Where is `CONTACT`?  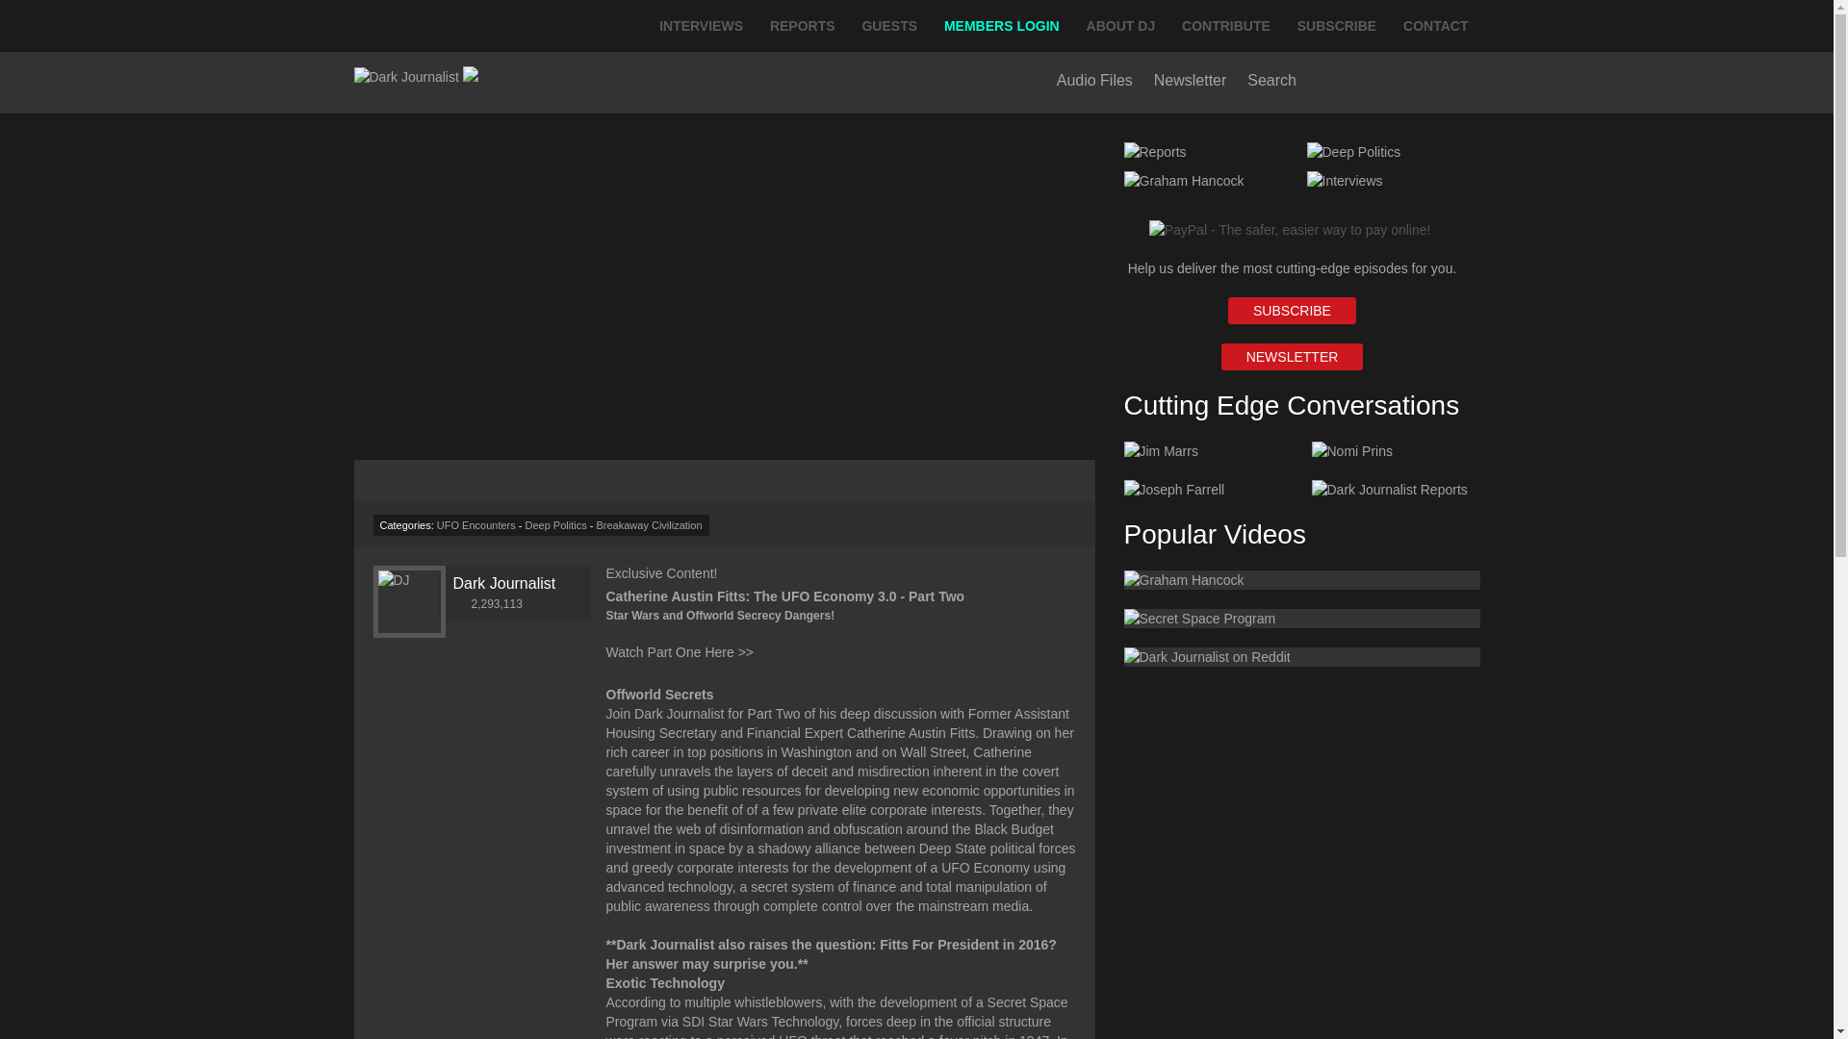
CONTACT is located at coordinates (1435, 25).